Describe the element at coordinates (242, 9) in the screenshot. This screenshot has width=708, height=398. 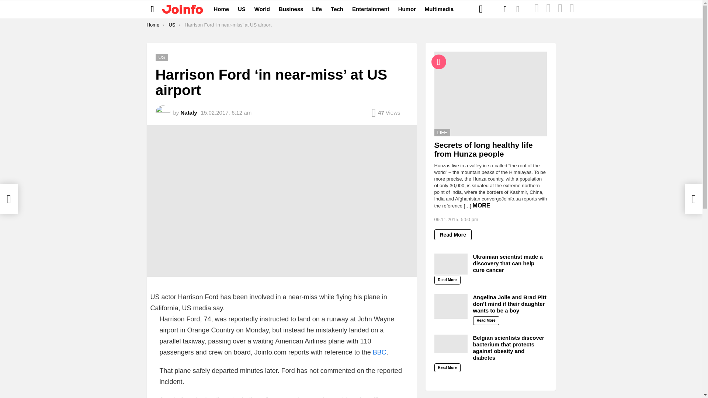
I see `US` at that location.